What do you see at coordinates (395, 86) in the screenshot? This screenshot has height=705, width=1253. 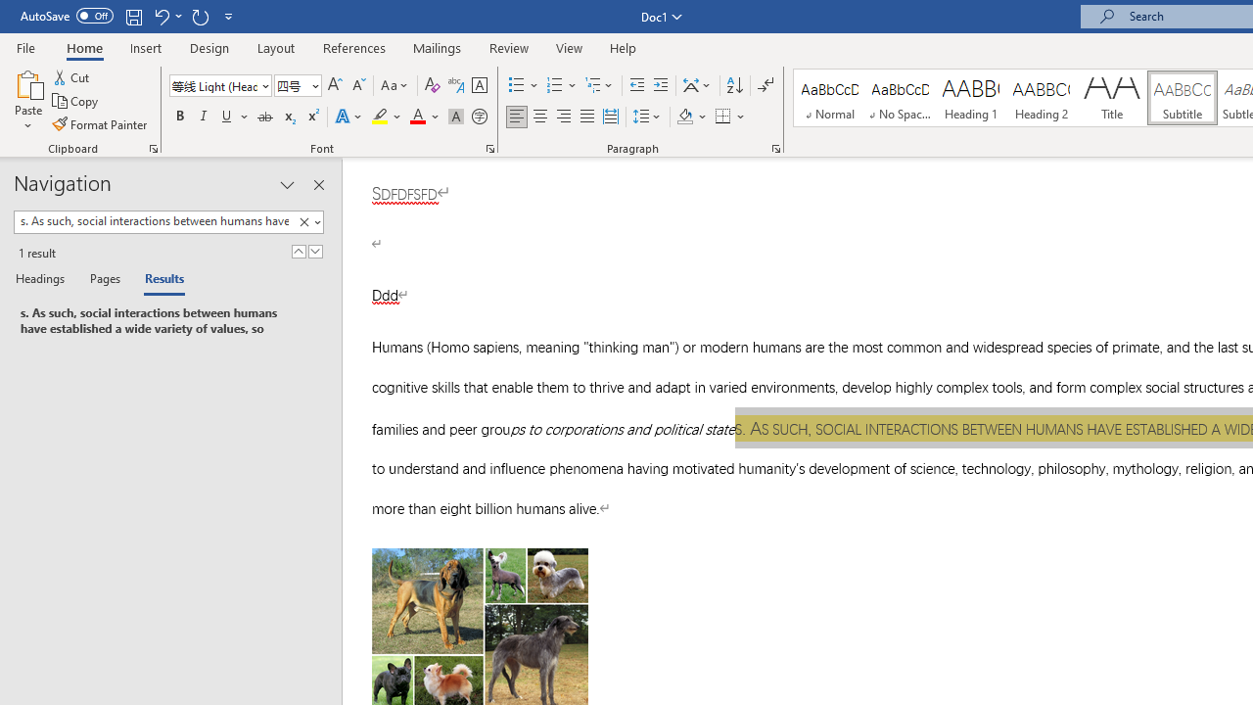 I see `Change Case` at bounding box center [395, 86].